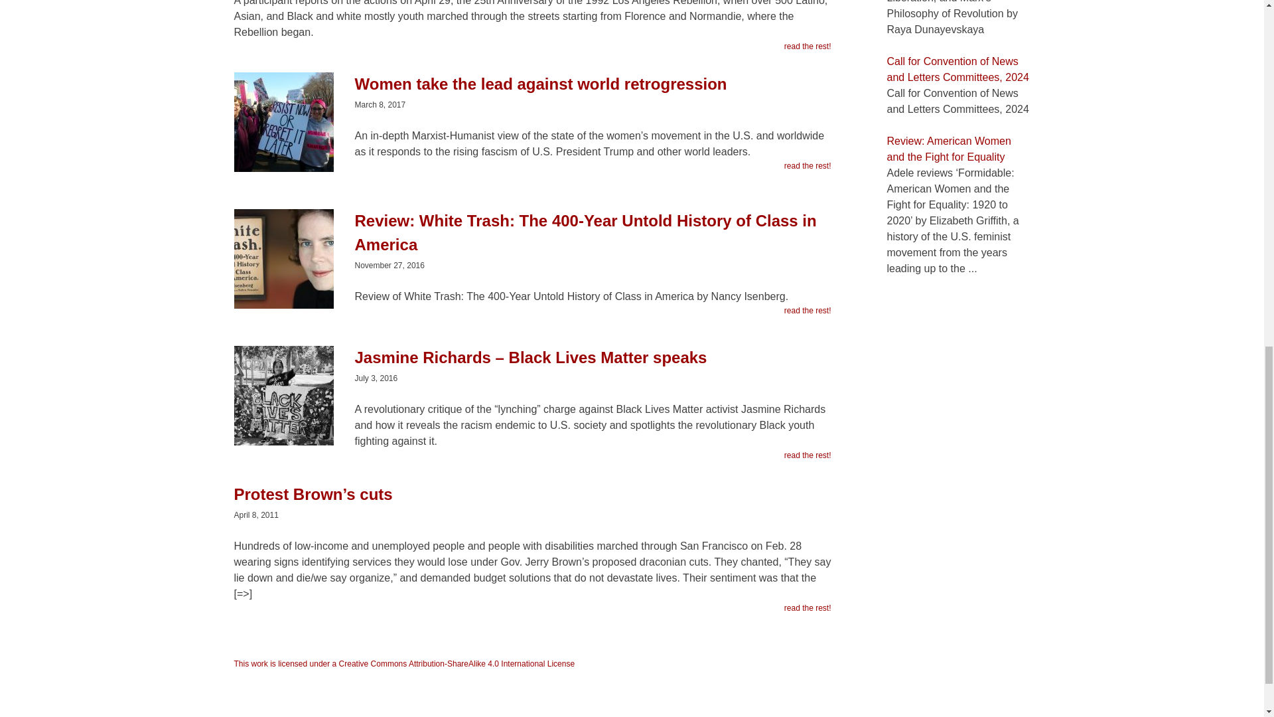  Describe the element at coordinates (957, 69) in the screenshot. I see `Call for Convention of News and Letters Committees, 2024` at that location.